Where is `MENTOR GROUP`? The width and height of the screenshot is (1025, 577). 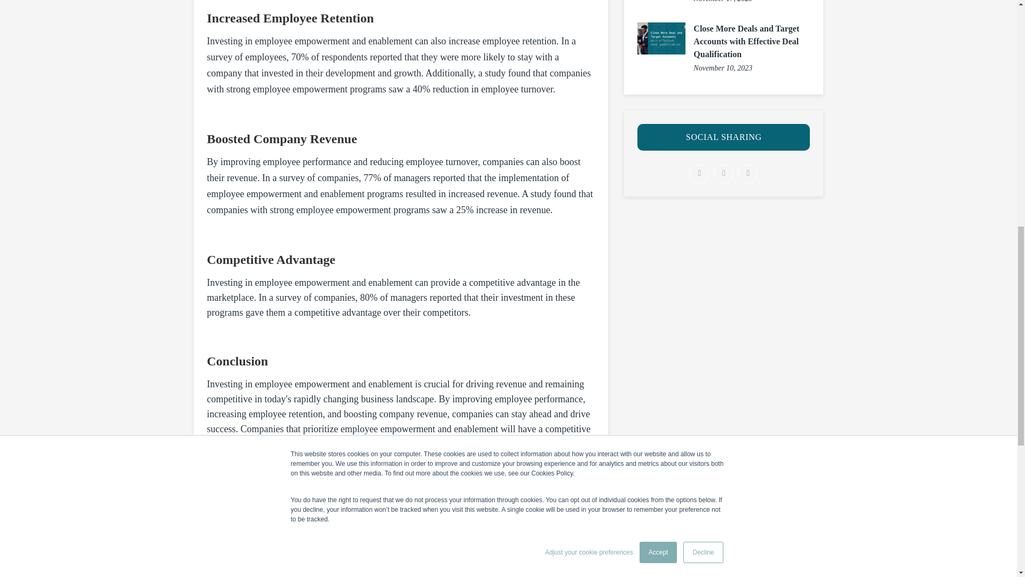
MENTOR GROUP is located at coordinates (331, 552).